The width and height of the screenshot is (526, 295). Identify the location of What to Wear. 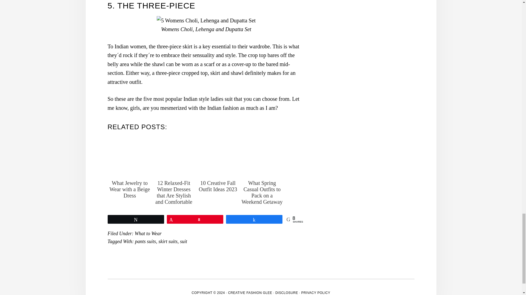
(148, 233).